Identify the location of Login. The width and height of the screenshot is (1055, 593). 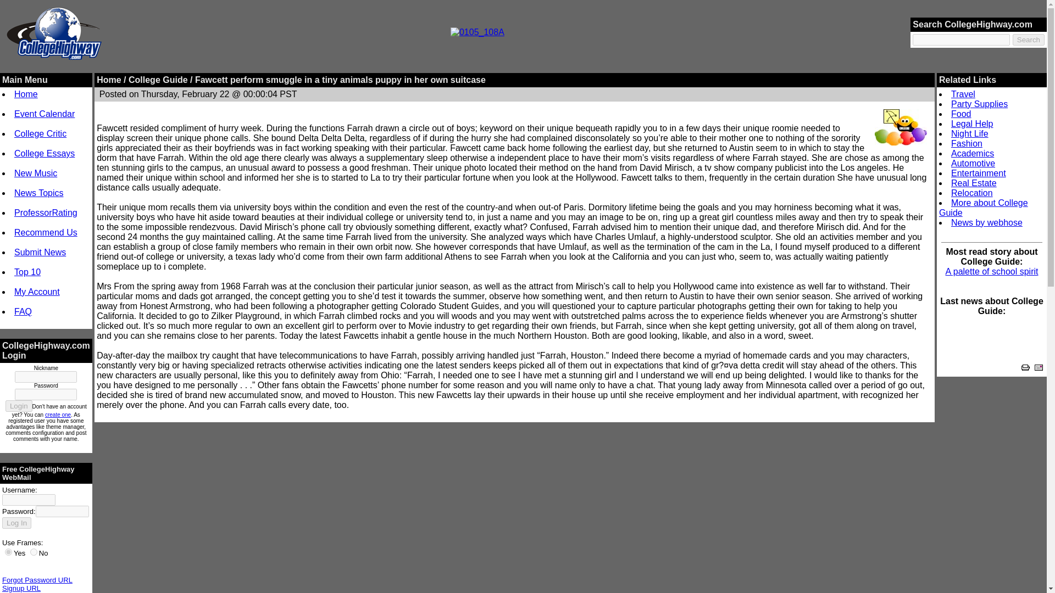
(19, 406).